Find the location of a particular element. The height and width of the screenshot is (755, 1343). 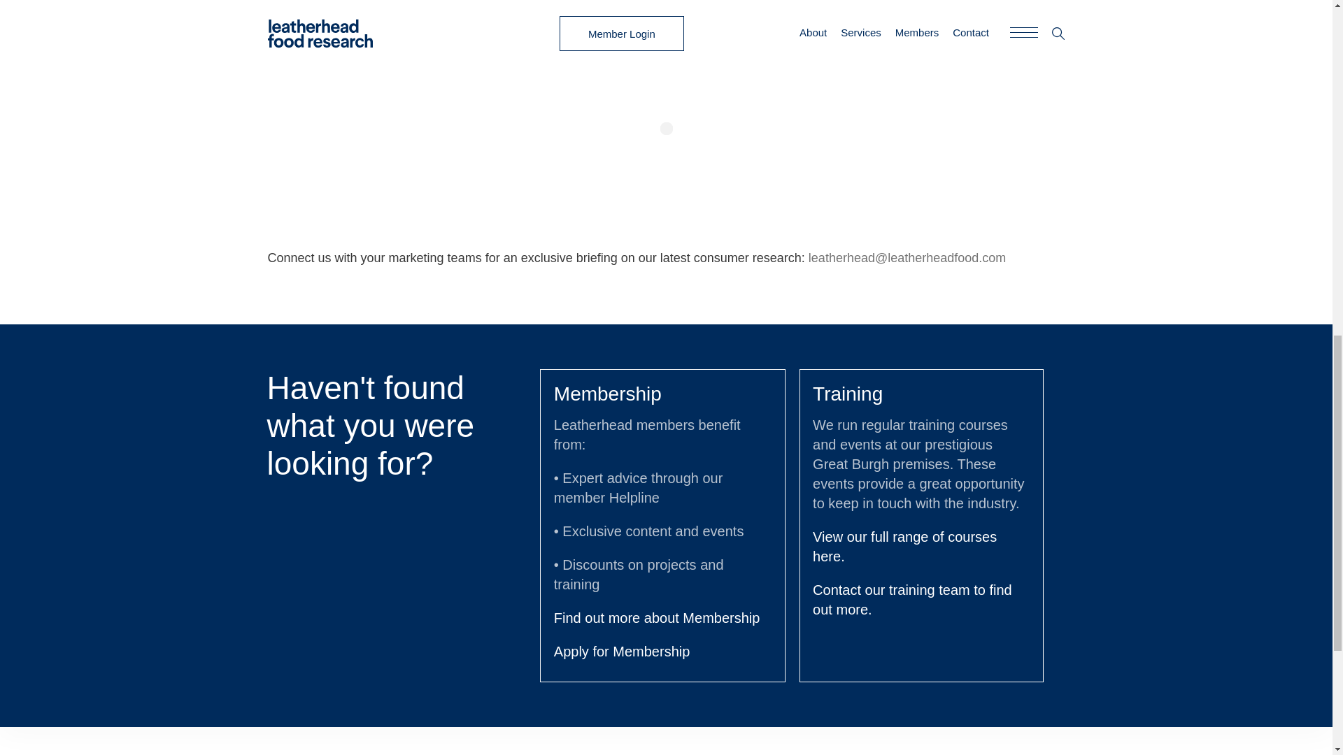

Find out more about Membership is located at coordinates (656, 618).